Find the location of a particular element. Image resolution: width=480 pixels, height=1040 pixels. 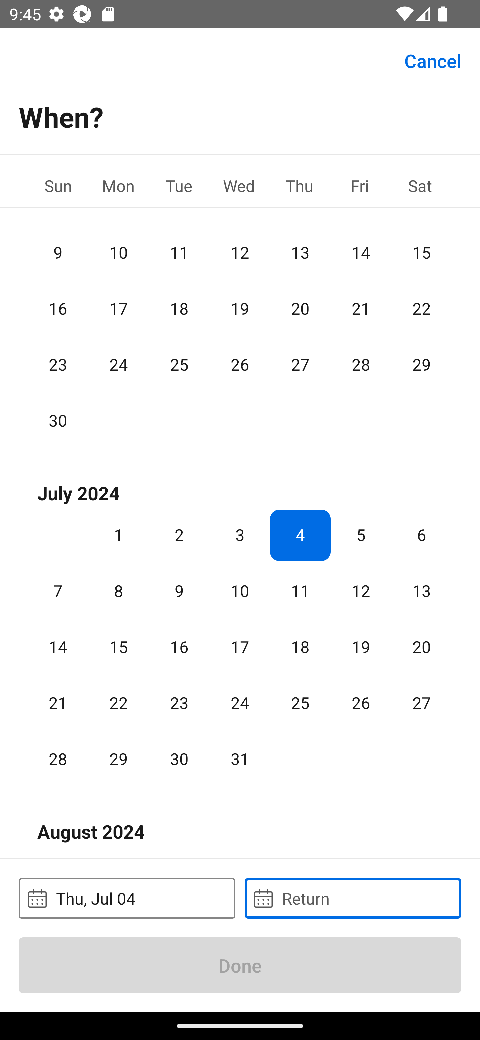

Done is located at coordinates (240, 965).